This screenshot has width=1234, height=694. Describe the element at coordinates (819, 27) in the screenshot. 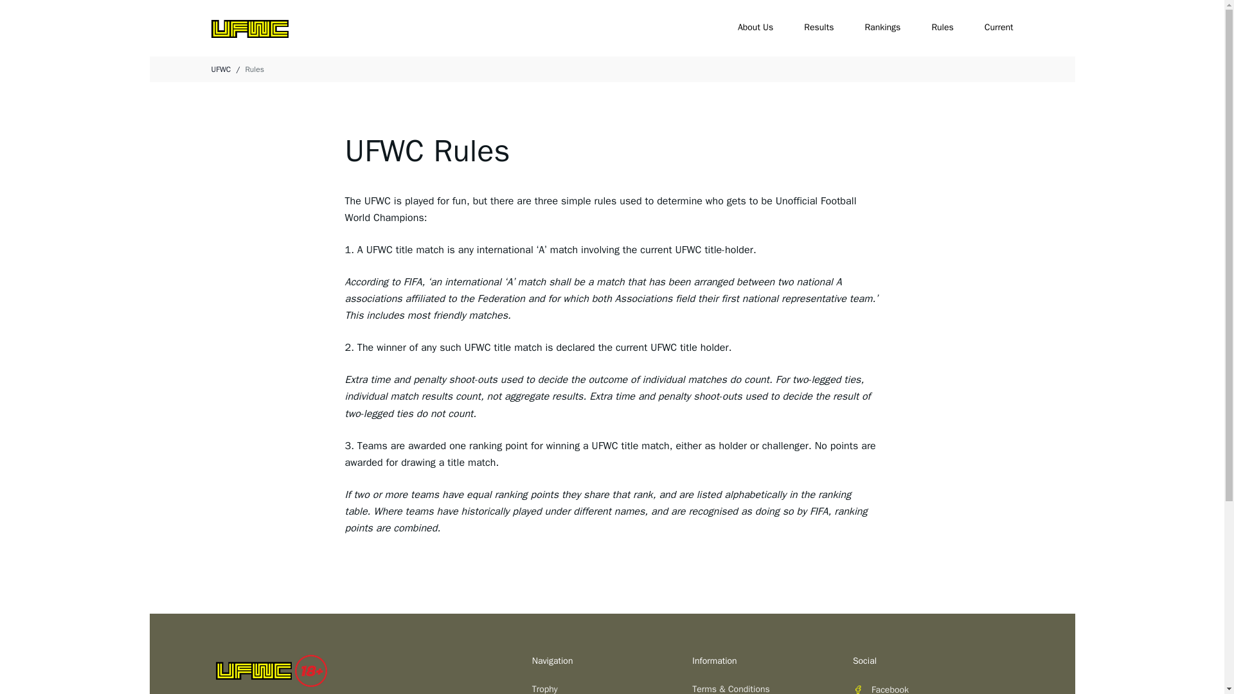

I see `Results` at that location.